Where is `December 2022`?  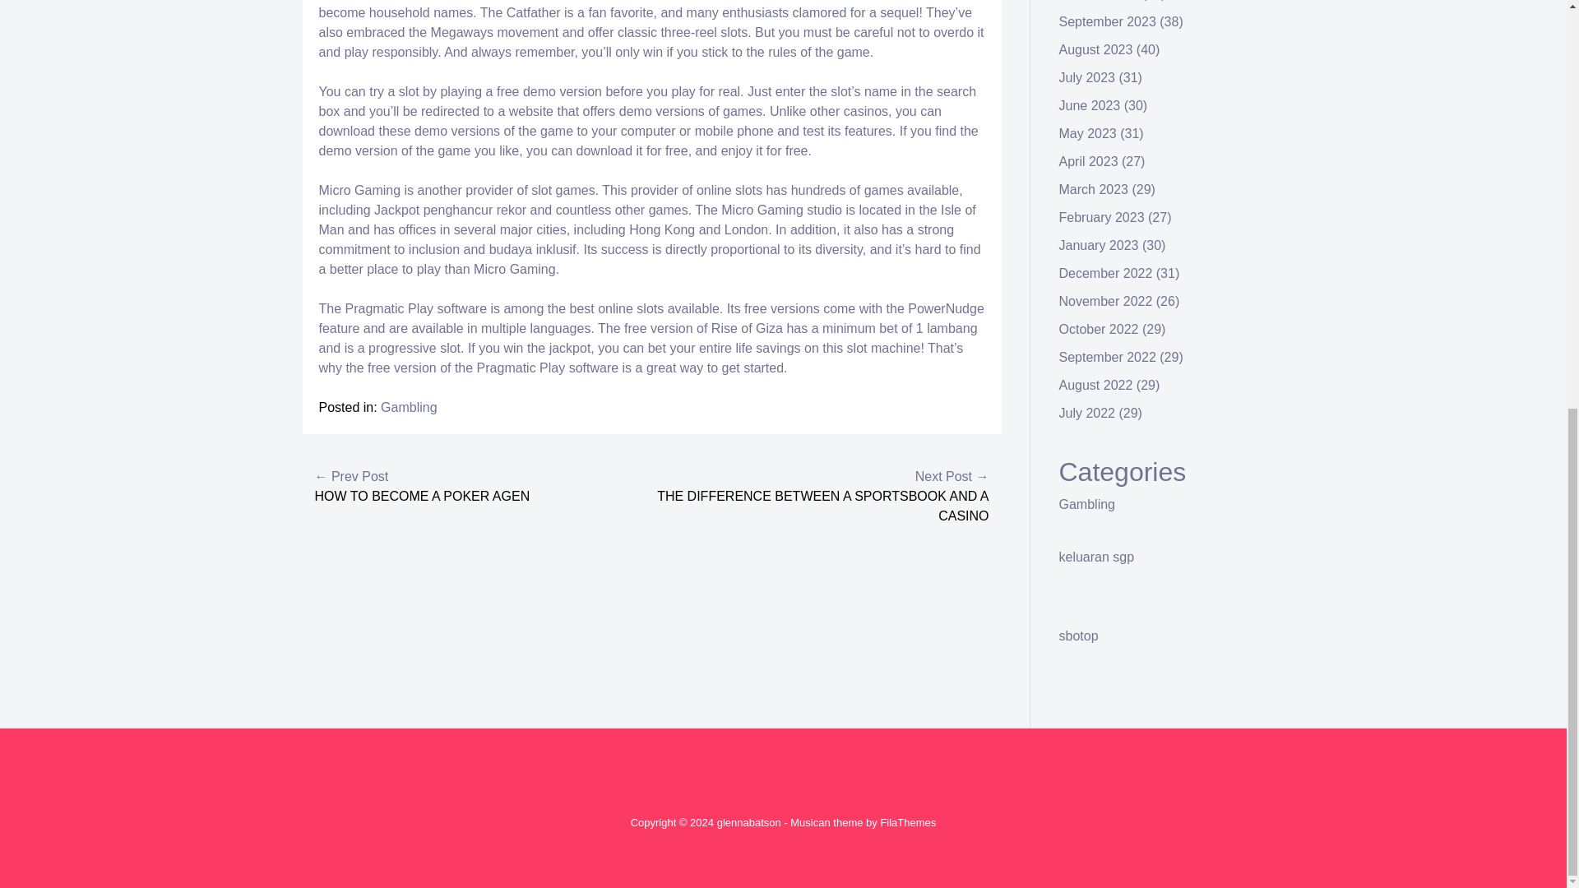 December 2022 is located at coordinates (1105, 273).